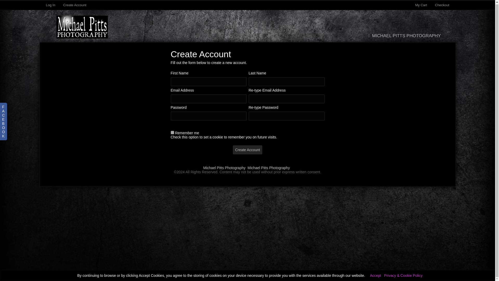  Describe the element at coordinates (75, 4) in the screenshot. I see `Create Account` at that location.